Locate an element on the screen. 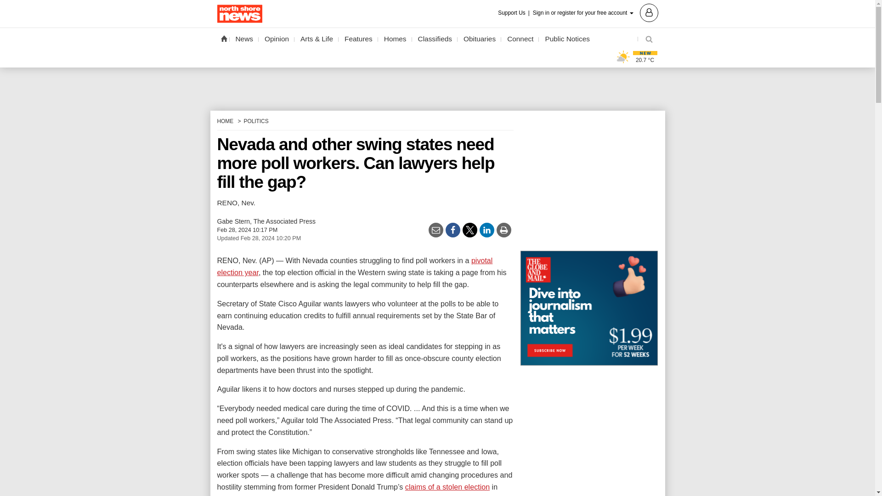 This screenshot has height=496, width=882. Sign in or register for your free account is located at coordinates (595, 12).